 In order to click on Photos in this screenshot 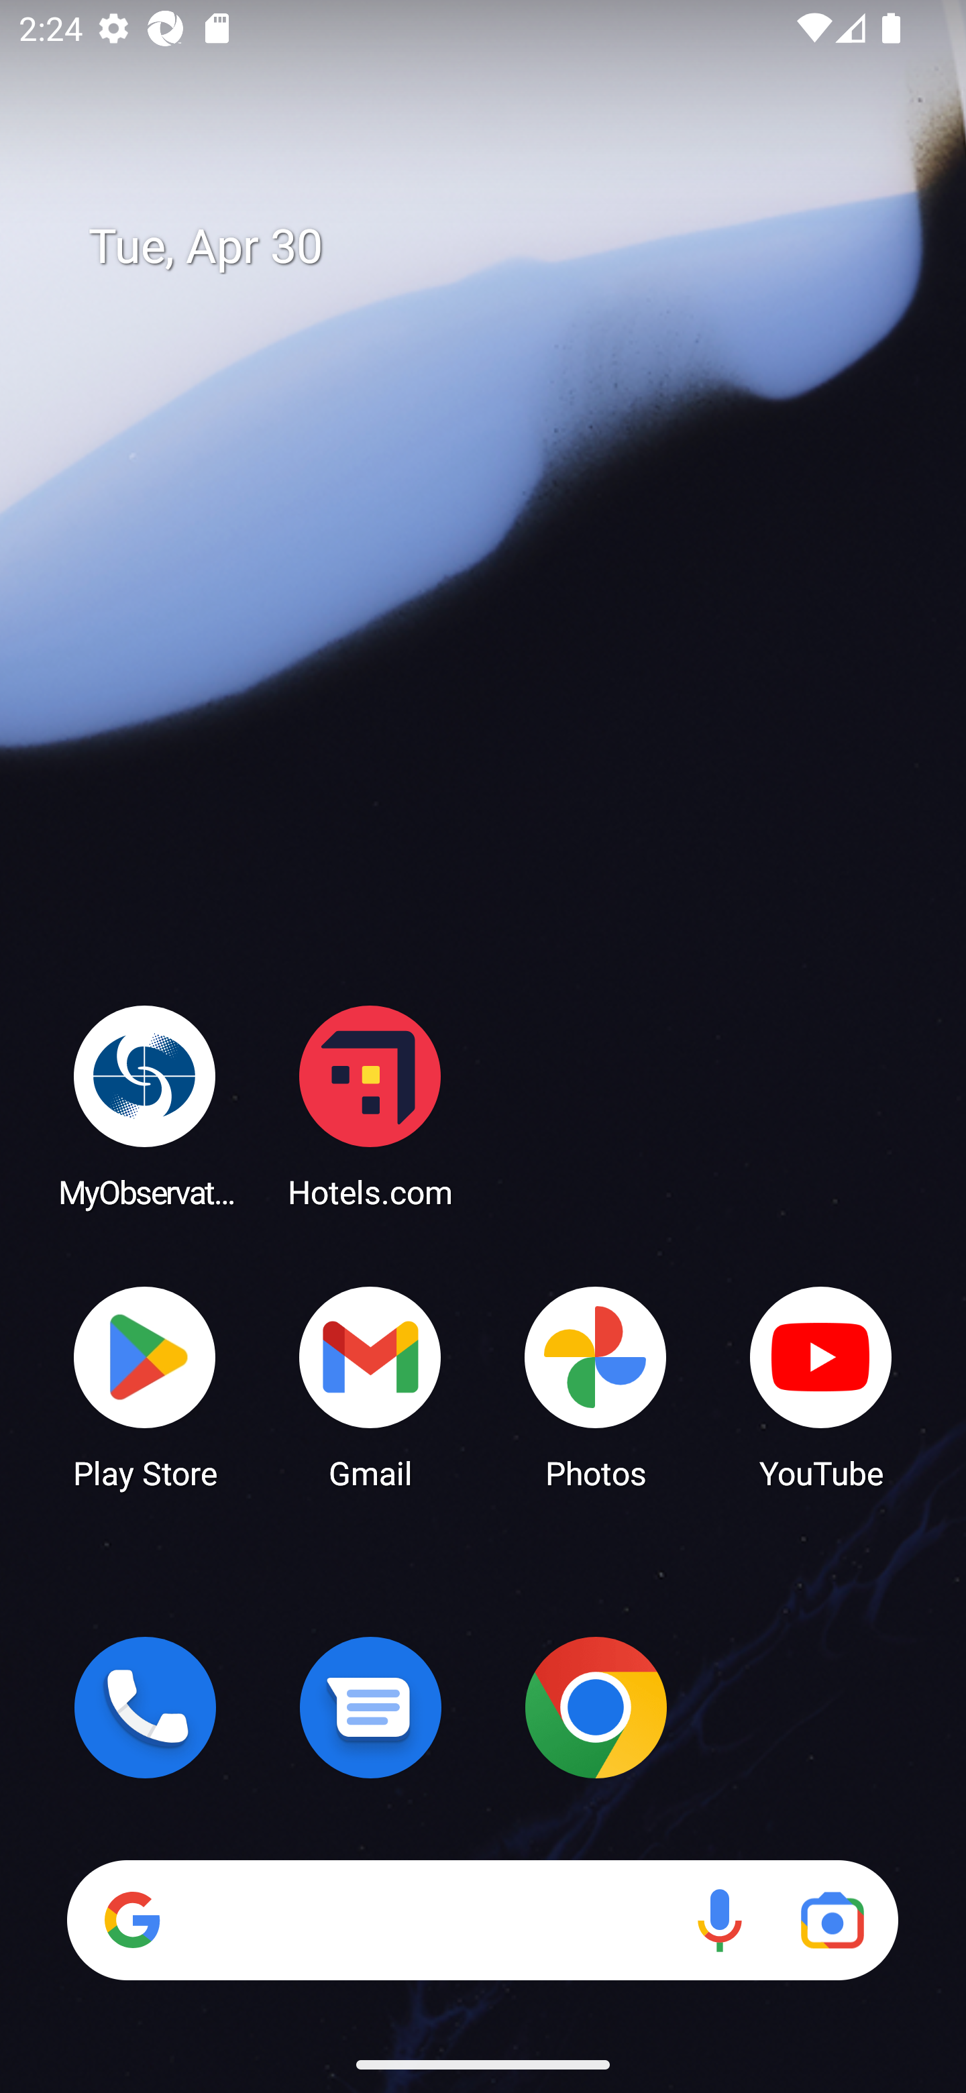, I will do `click(596, 1386)`.